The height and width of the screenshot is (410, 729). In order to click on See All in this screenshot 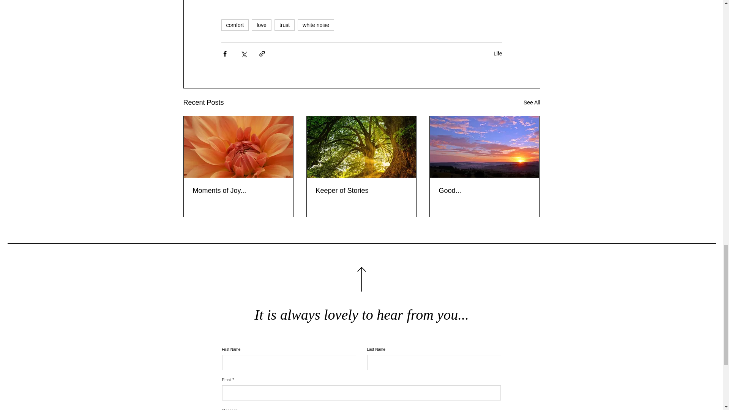, I will do `click(532, 102)`.